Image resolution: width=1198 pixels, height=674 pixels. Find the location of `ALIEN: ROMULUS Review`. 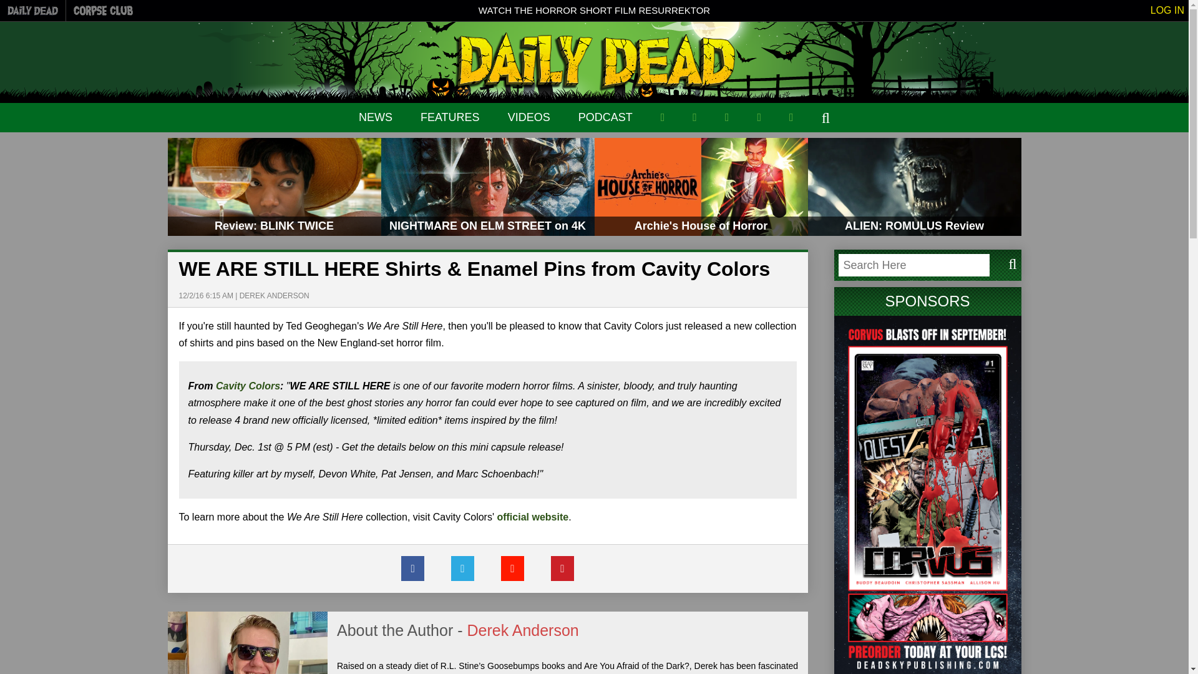

ALIEN: ROMULUS Review is located at coordinates (913, 187).